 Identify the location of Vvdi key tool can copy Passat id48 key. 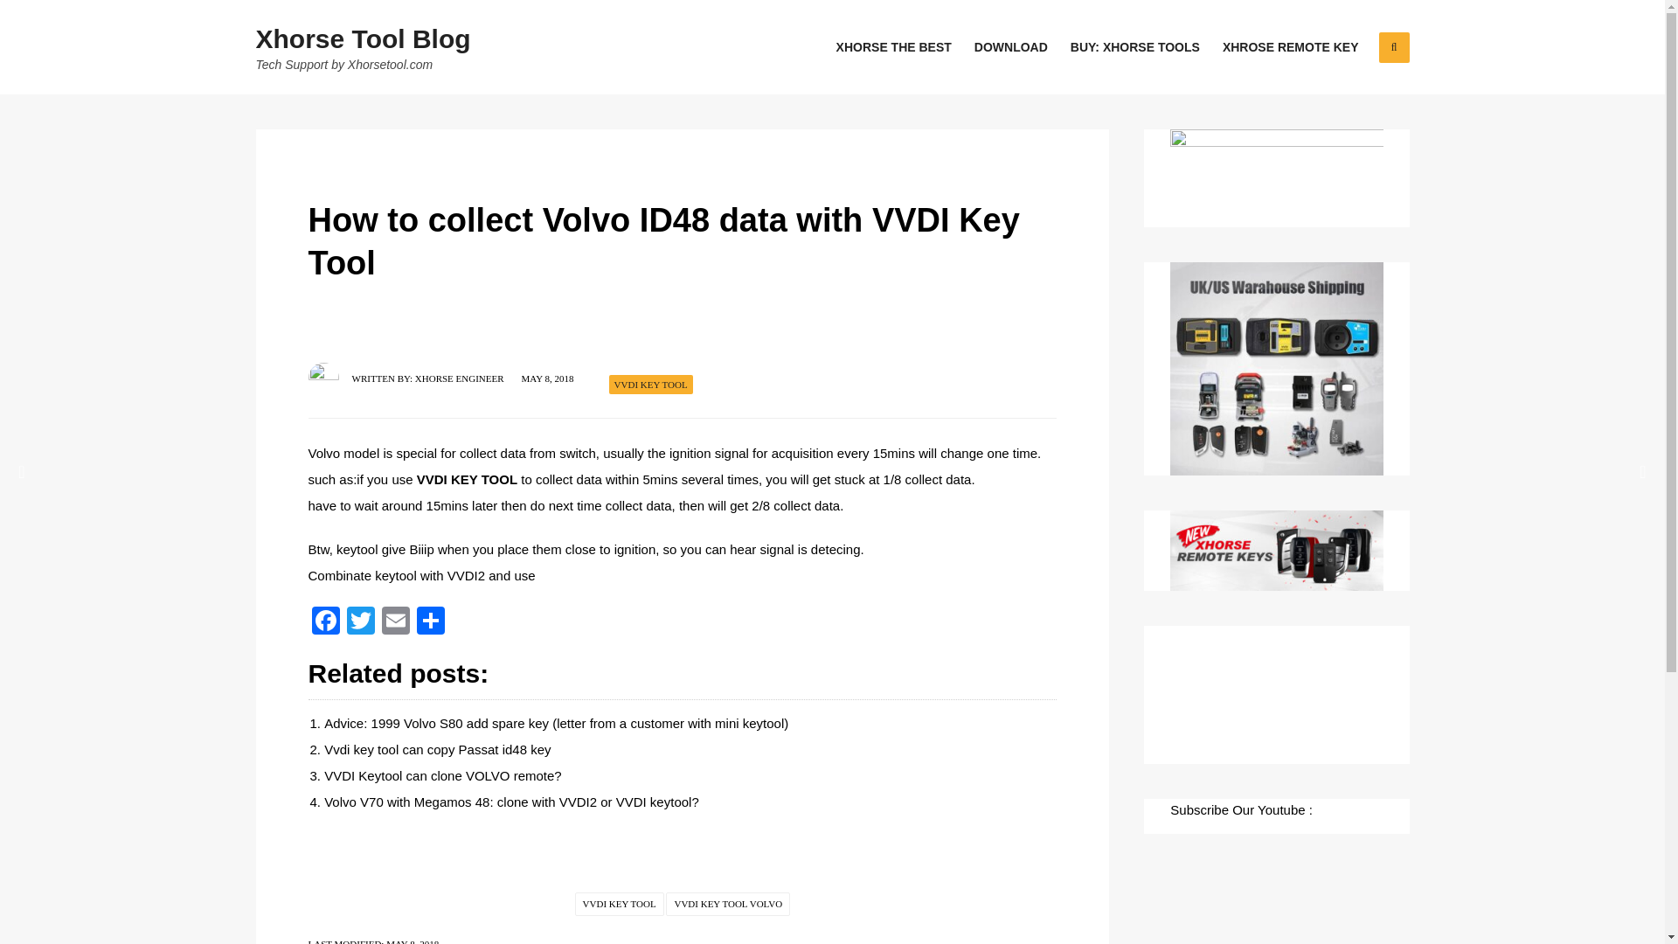
(437, 749).